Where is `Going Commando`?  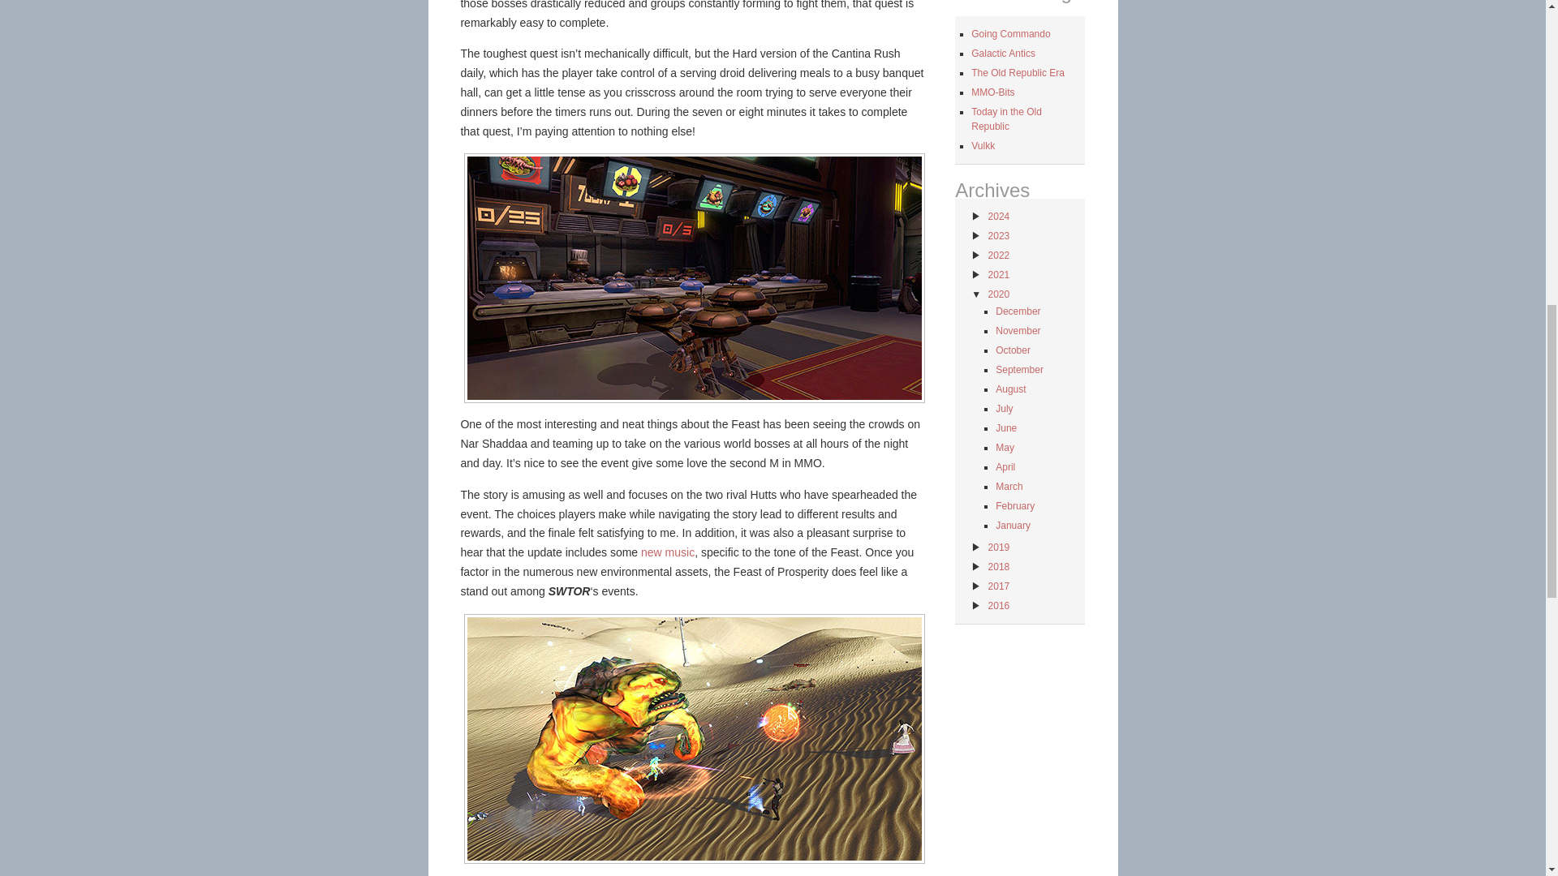
Going Commando is located at coordinates (1010, 33).